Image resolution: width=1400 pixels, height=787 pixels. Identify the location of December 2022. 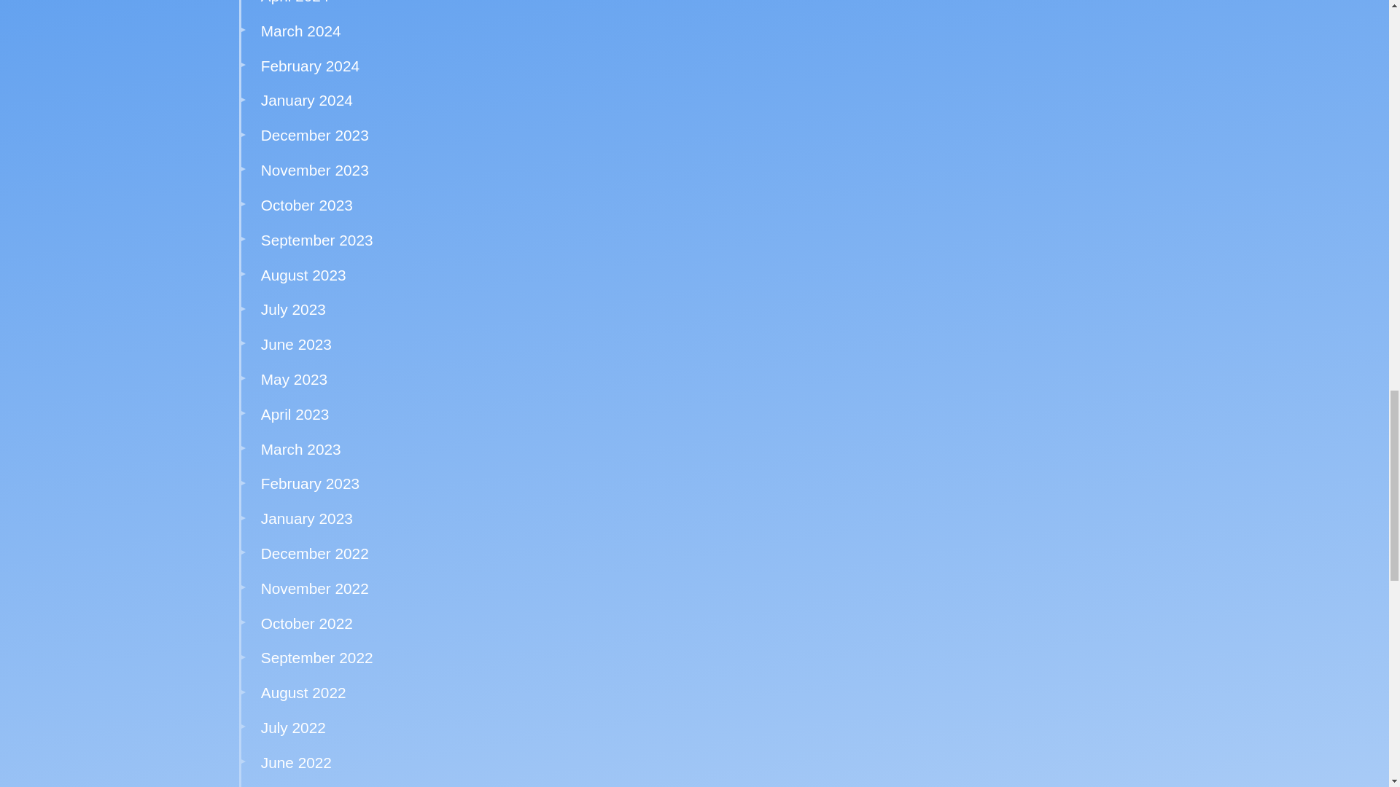
(315, 554).